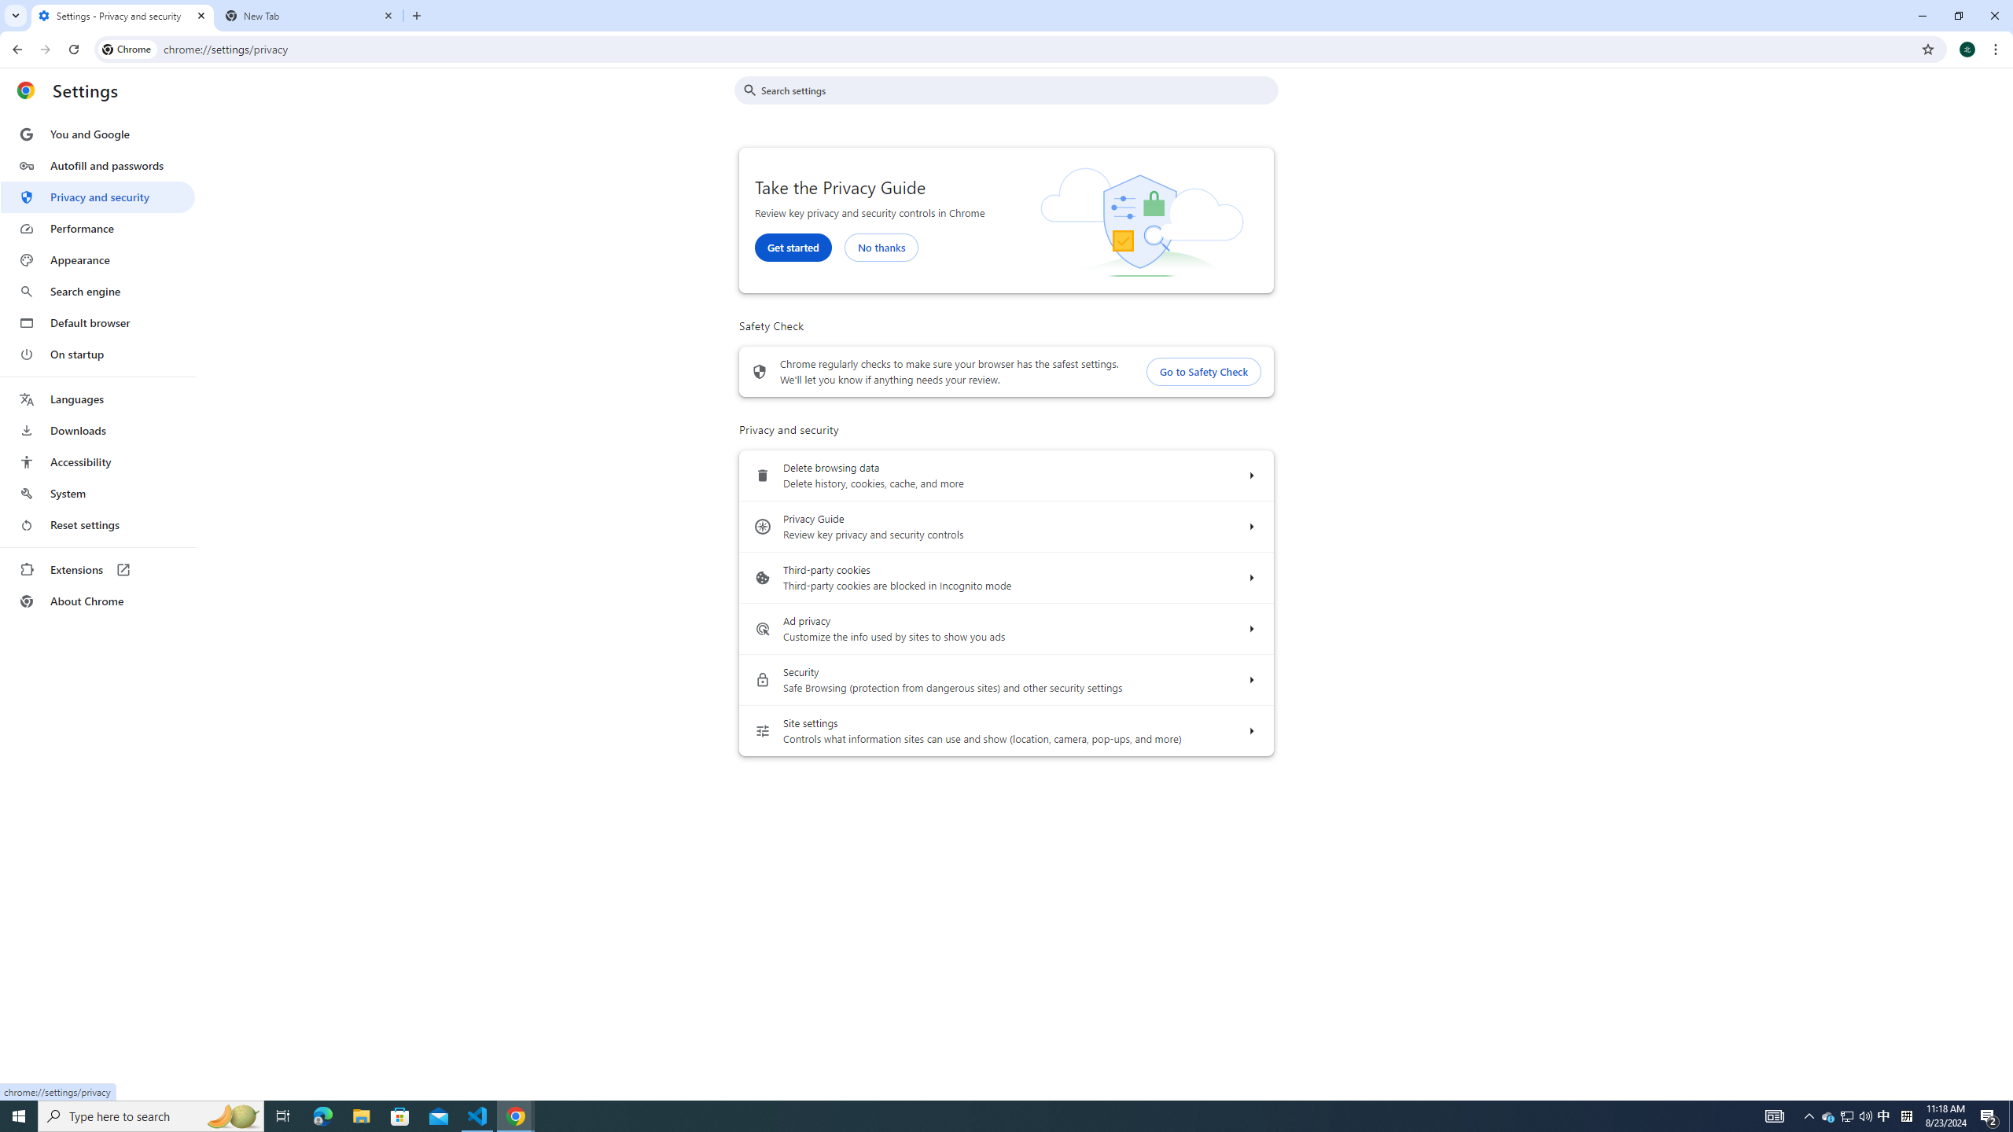  Describe the element at coordinates (1250, 629) in the screenshot. I see `Ad privacy Customize the info used by sites to show you ads` at that location.